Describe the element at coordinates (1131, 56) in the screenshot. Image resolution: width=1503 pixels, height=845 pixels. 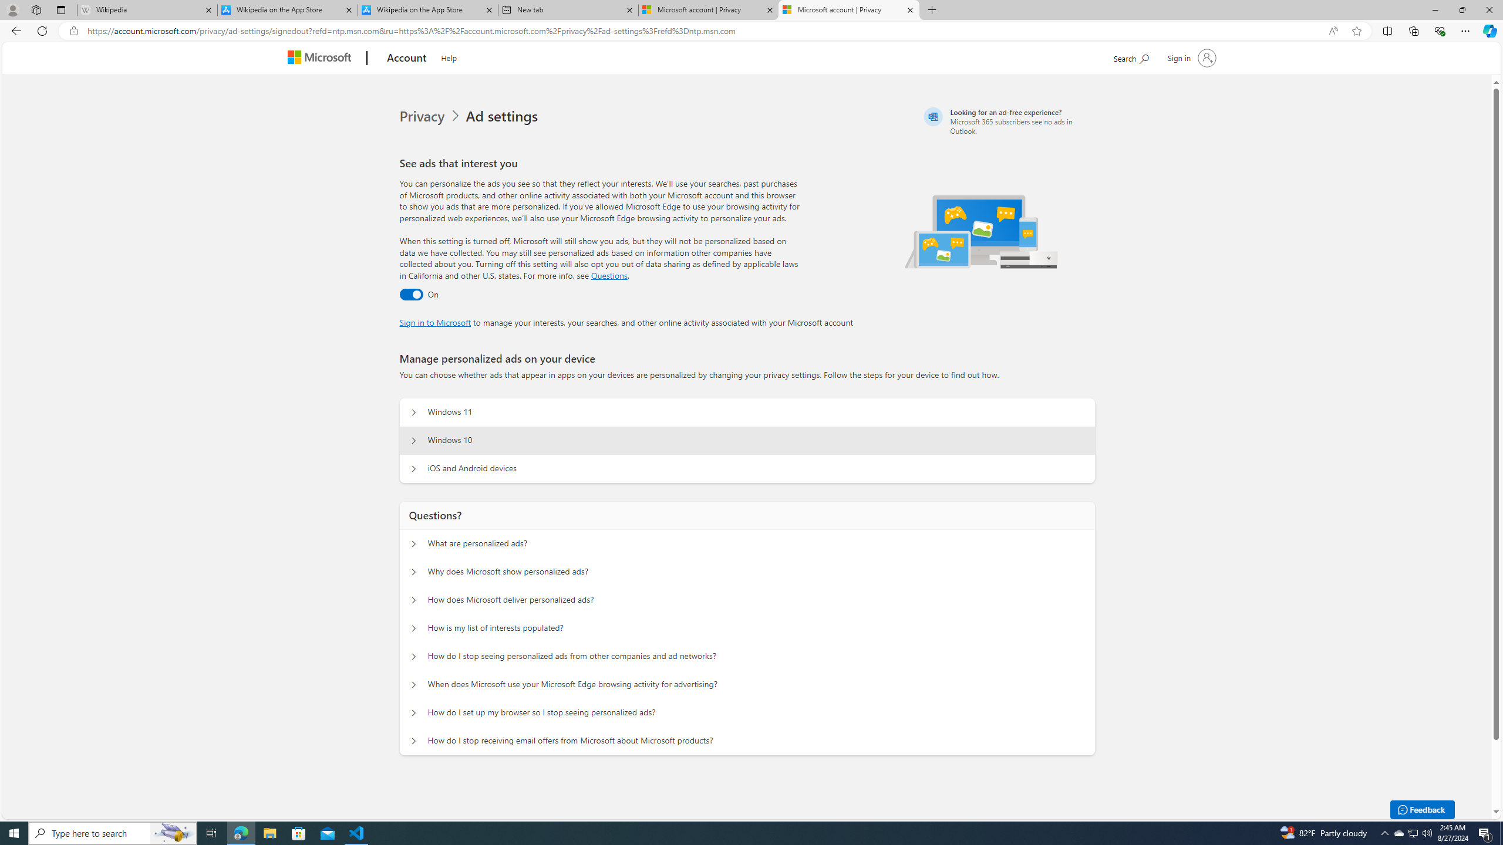
I see `Search Microsoft.com` at that location.